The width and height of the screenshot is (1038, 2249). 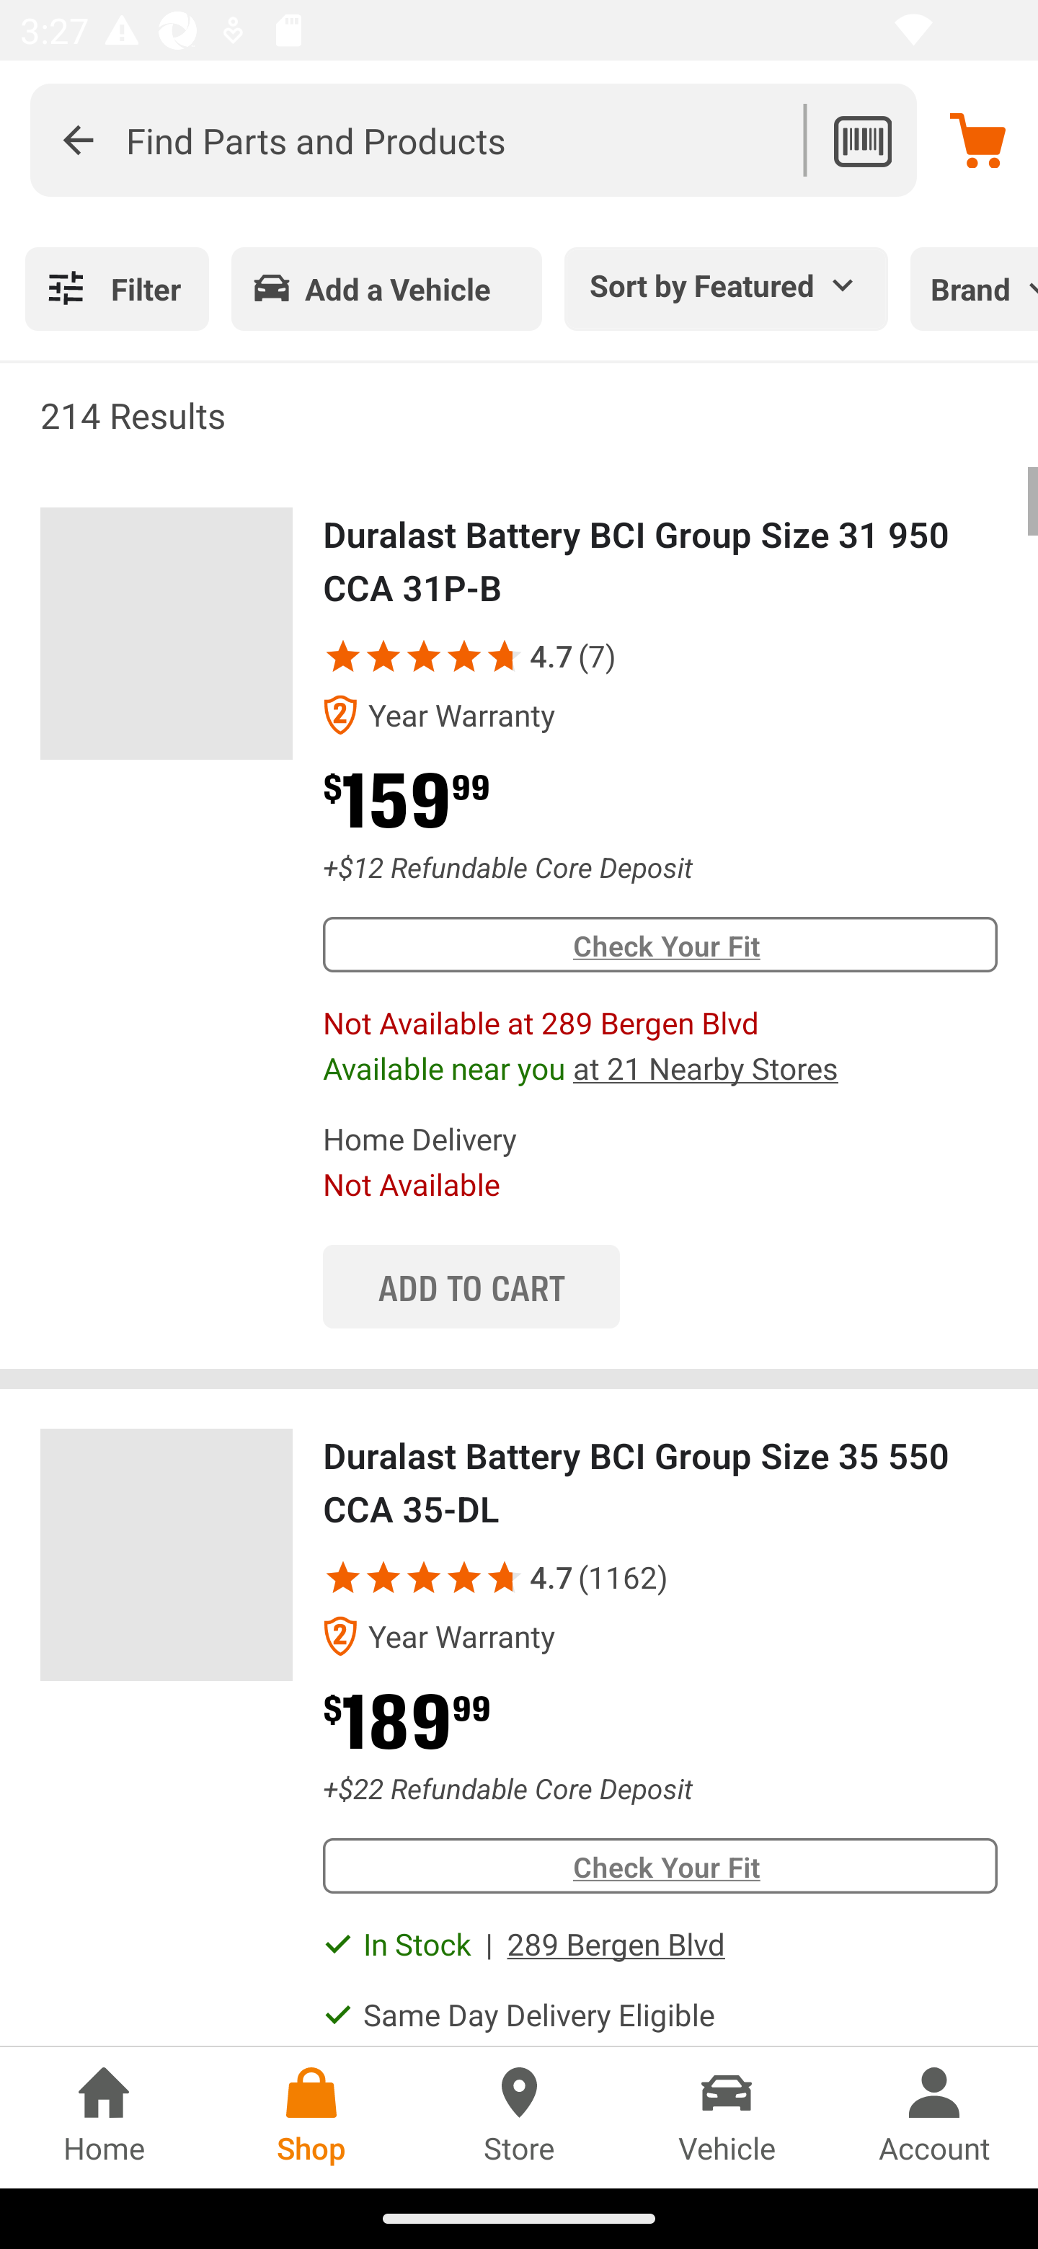 I want to click on , so click(x=499, y=656).